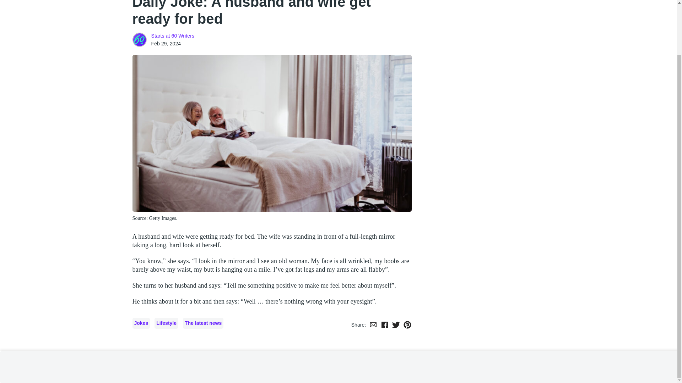 This screenshot has height=383, width=682. What do you see at coordinates (173, 35) in the screenshot?
I see `Starts at 60 Writers` at bounding box center [173, 35].